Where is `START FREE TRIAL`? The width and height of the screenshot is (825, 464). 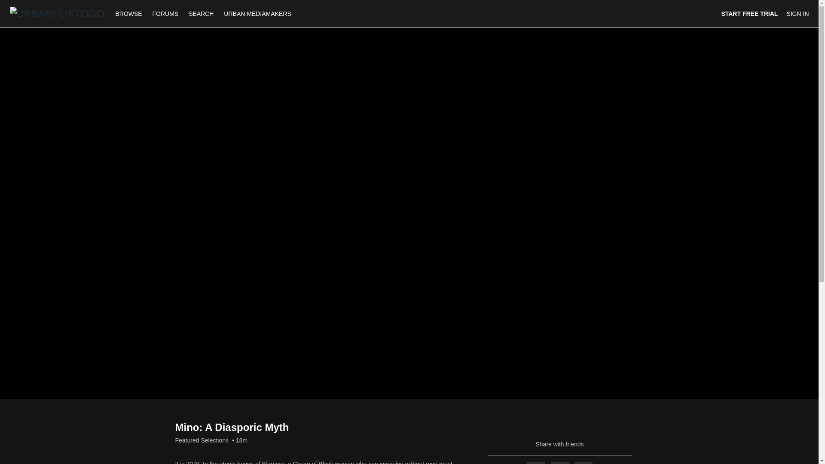
START FREE TRIAL is located at coordinates (749, 14).